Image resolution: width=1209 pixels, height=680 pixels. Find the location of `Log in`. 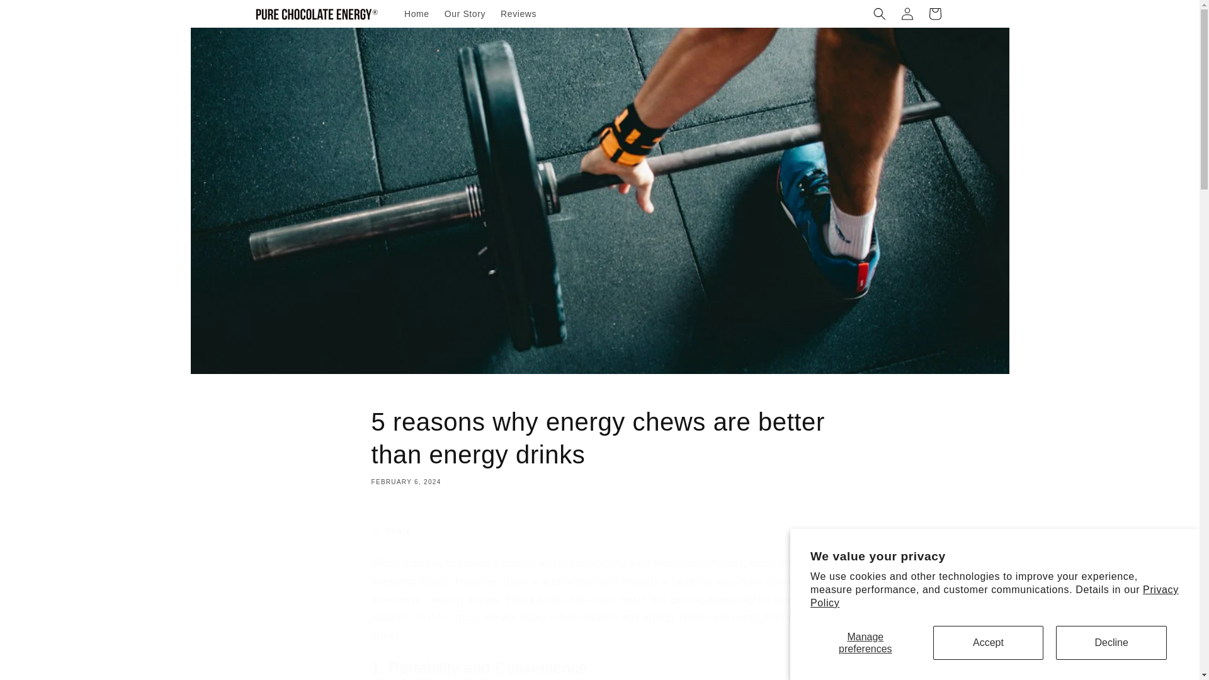

Log in is located at coordinates (907, 14).